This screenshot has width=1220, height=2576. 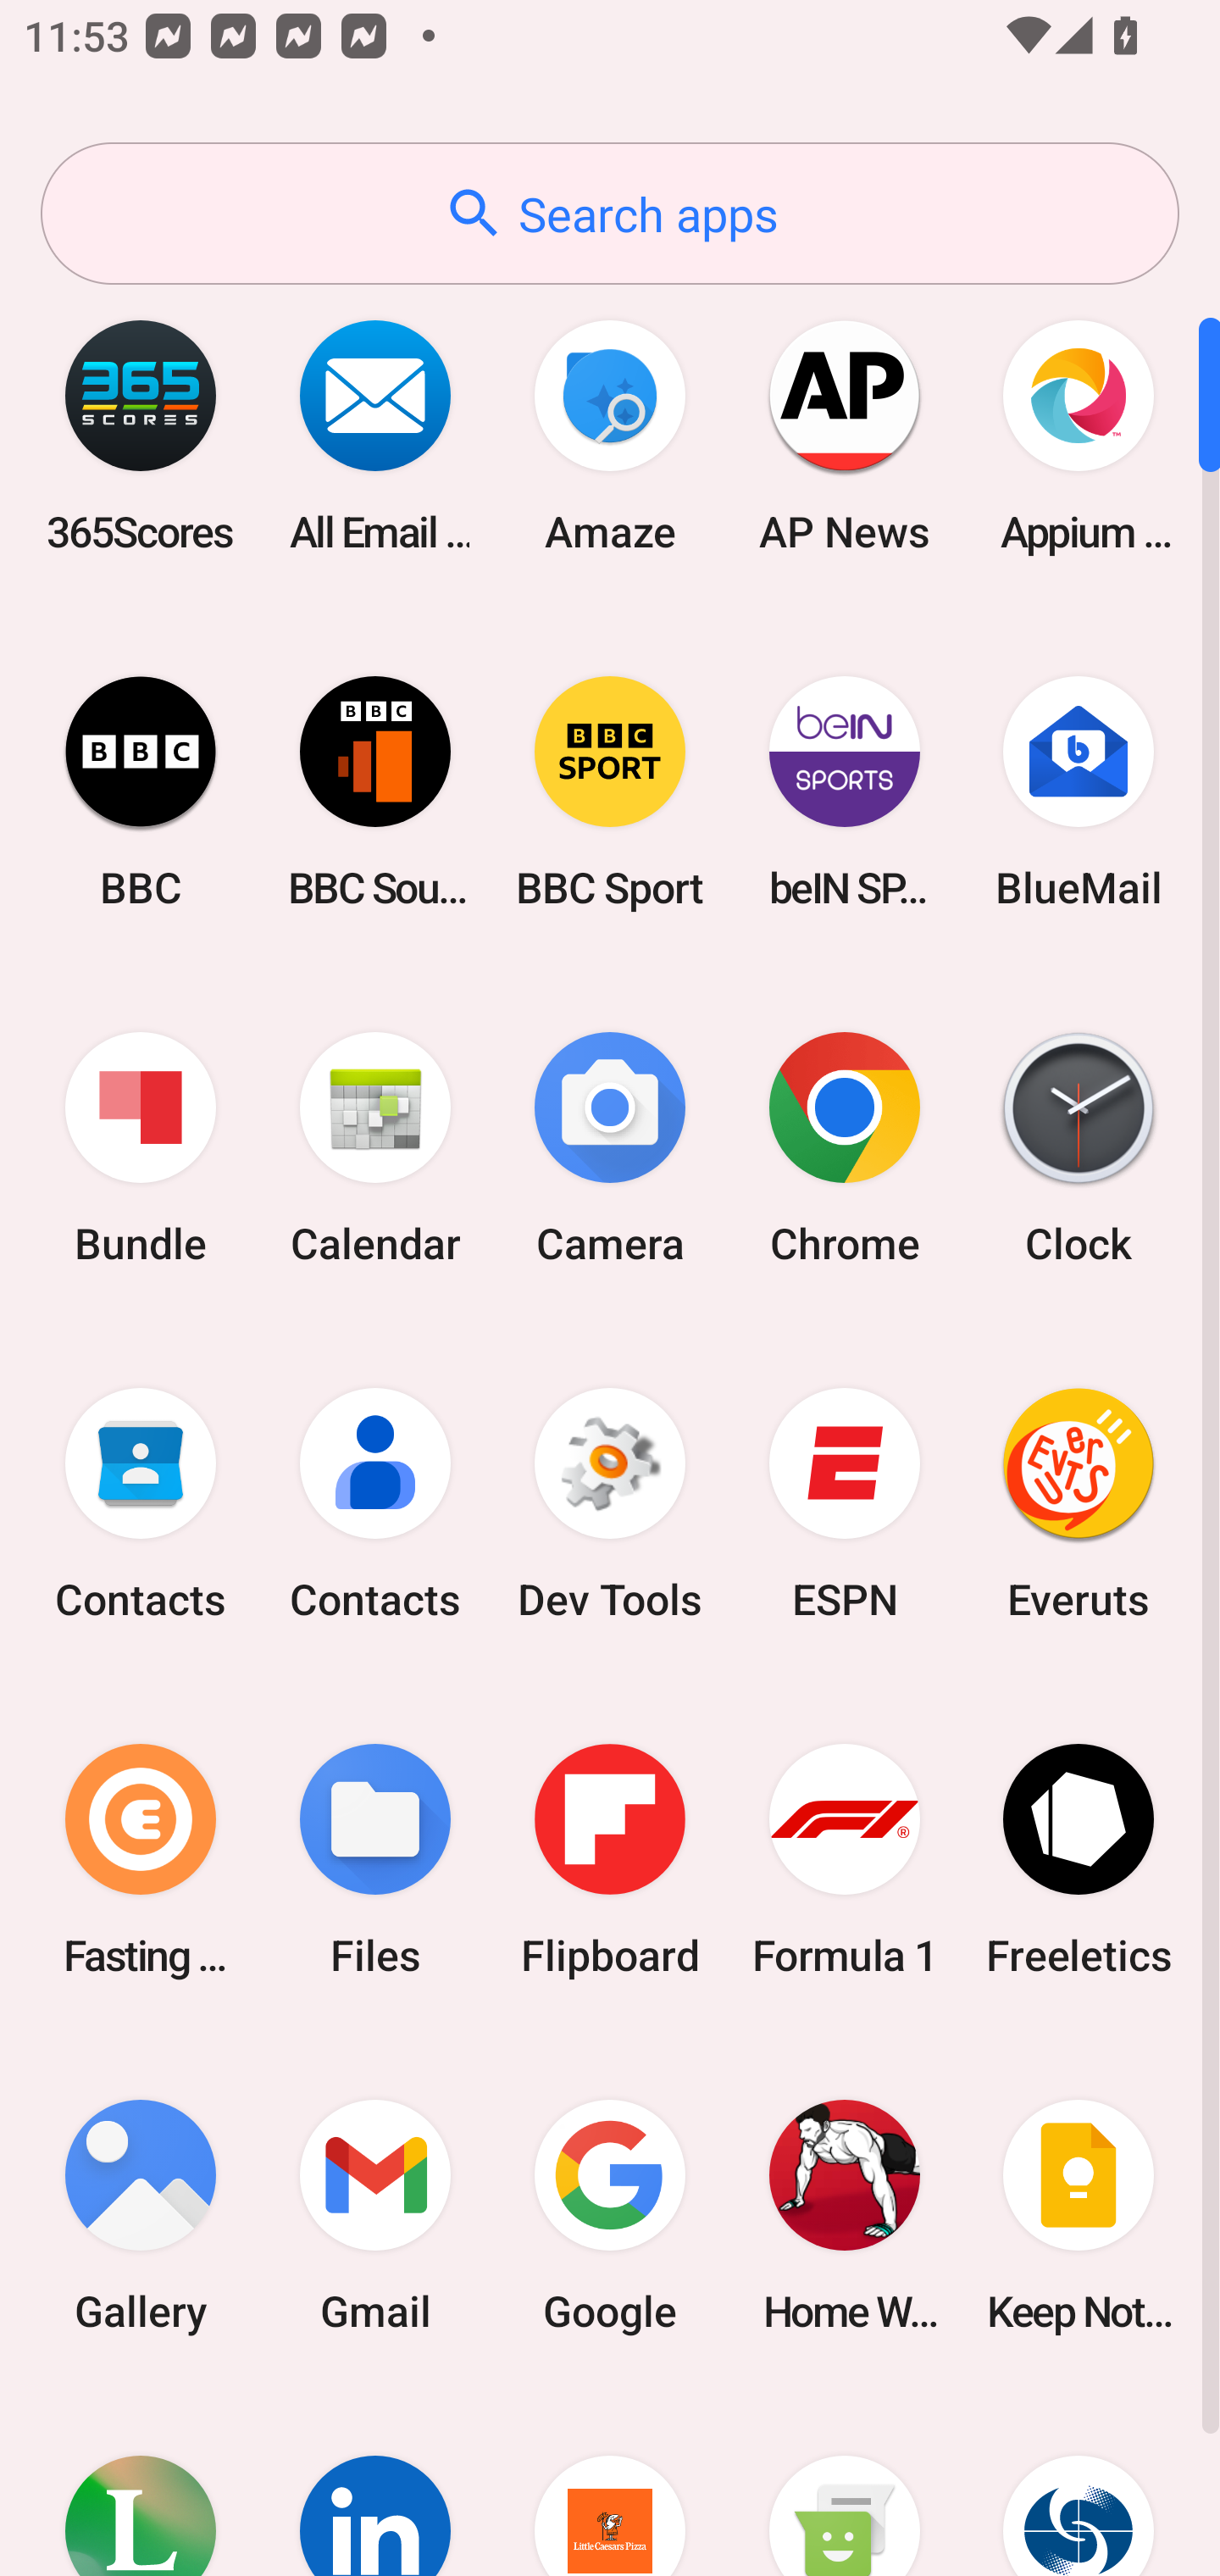 I want to click on Chrome, so click(x=844, y=1149).